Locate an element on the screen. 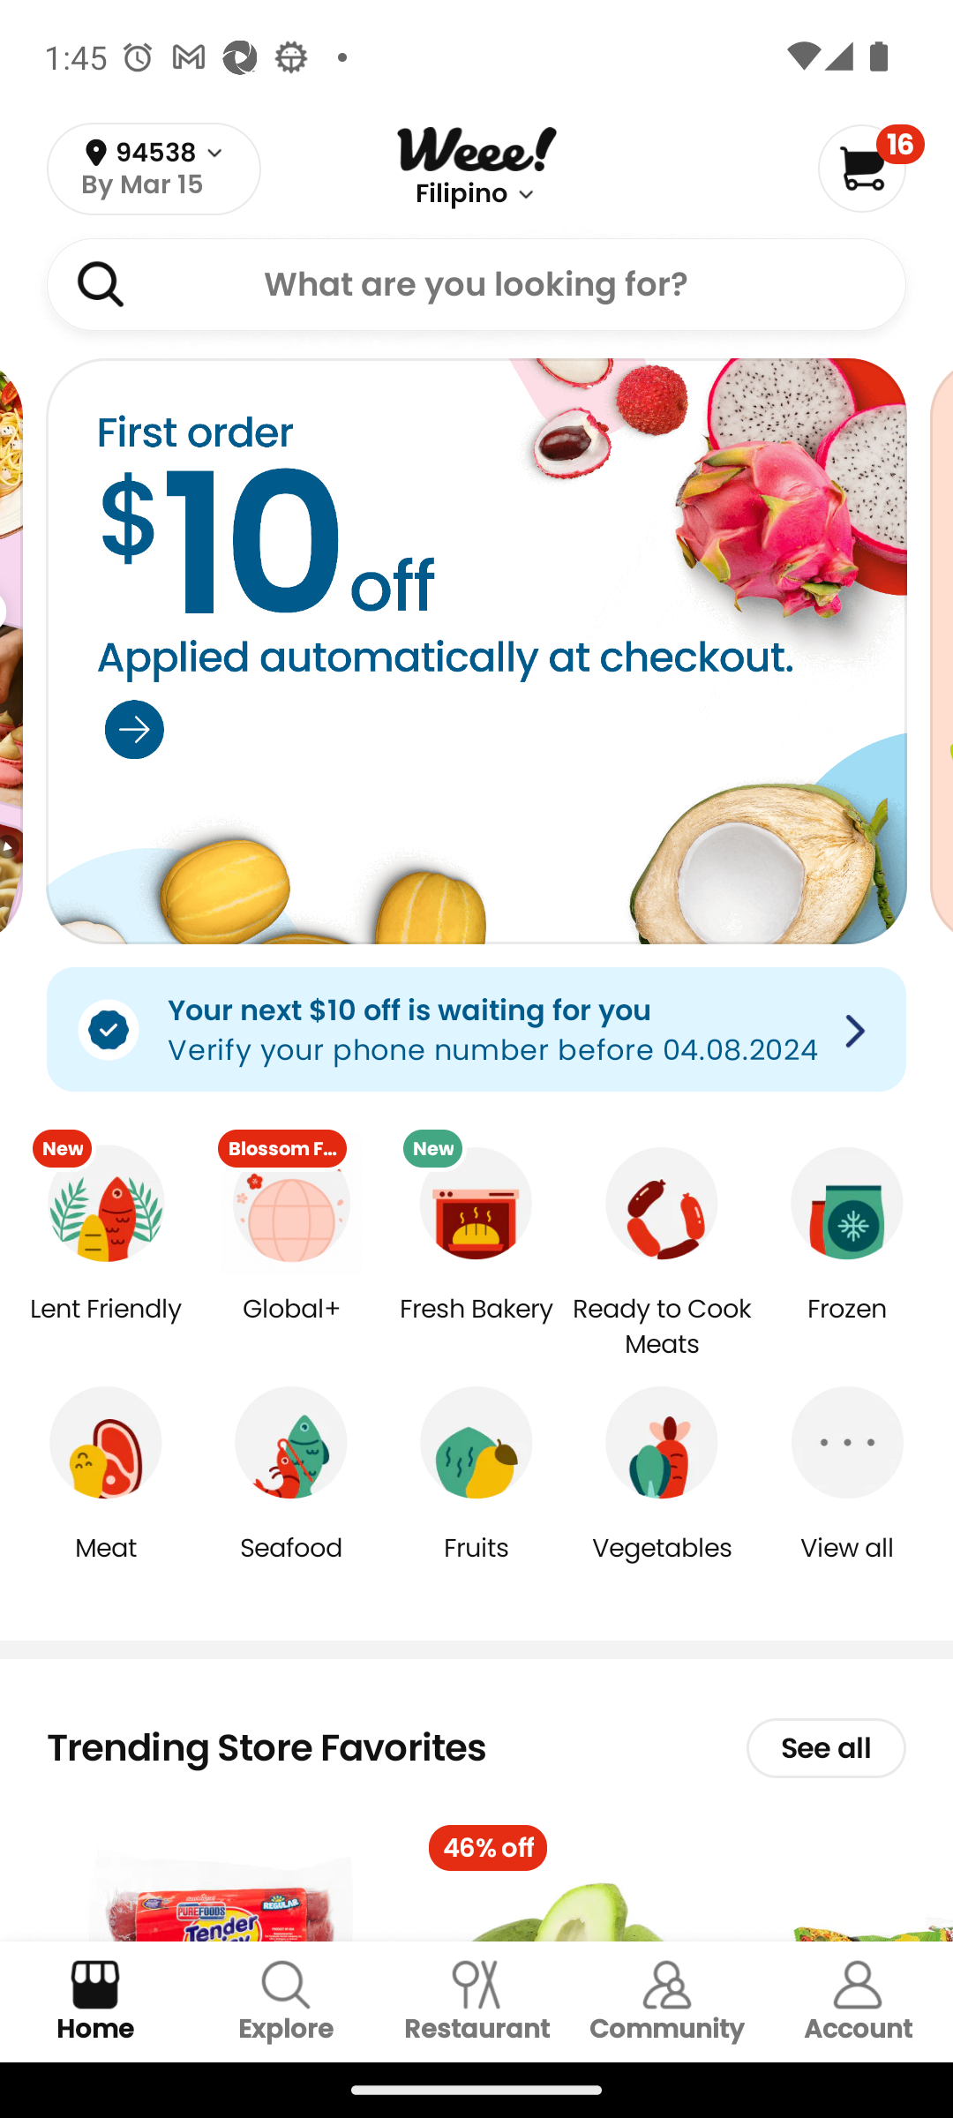 The image size is (953, 2118). Home is located at coordinates (95, 2002).